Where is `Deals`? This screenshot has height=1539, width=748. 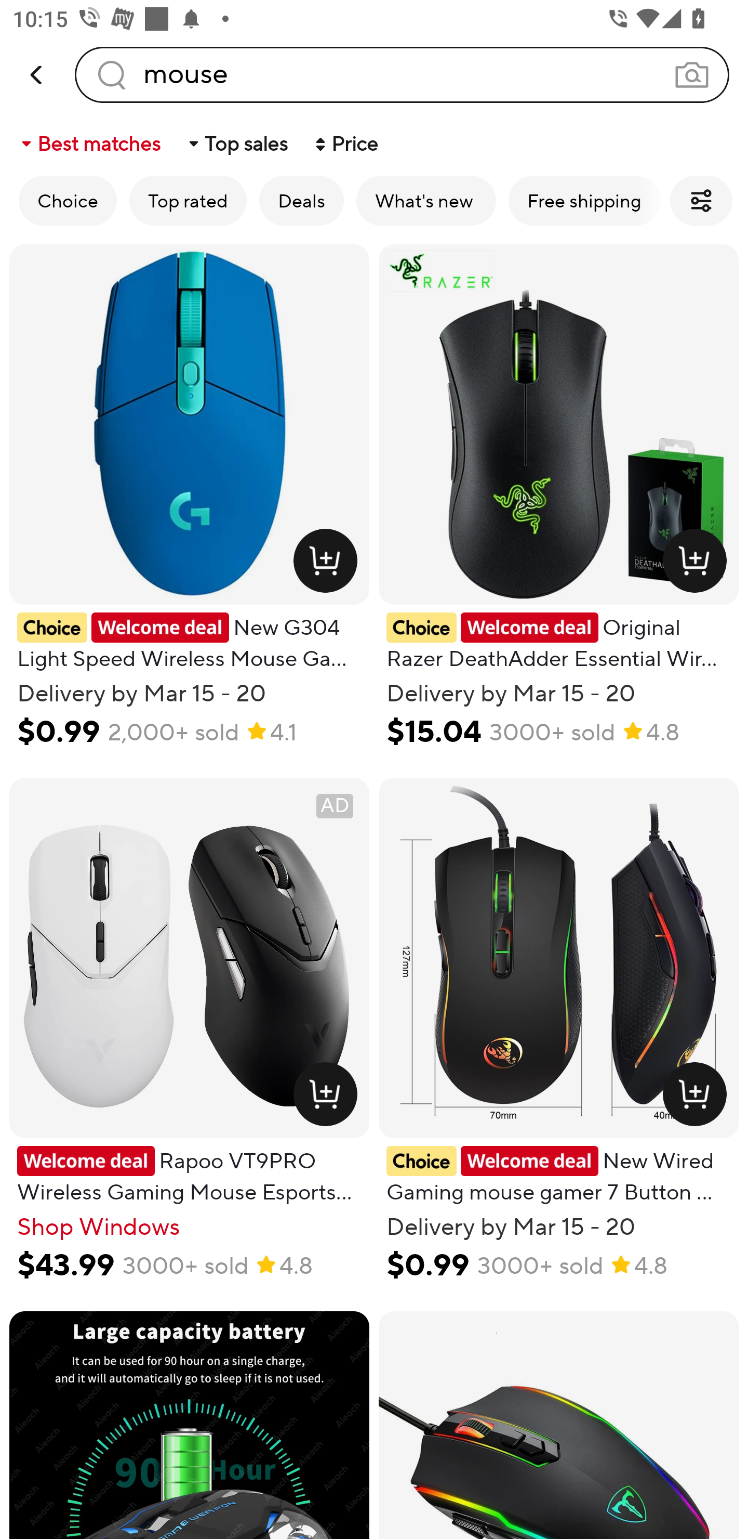 Deals is located at coordinates (301, 201).